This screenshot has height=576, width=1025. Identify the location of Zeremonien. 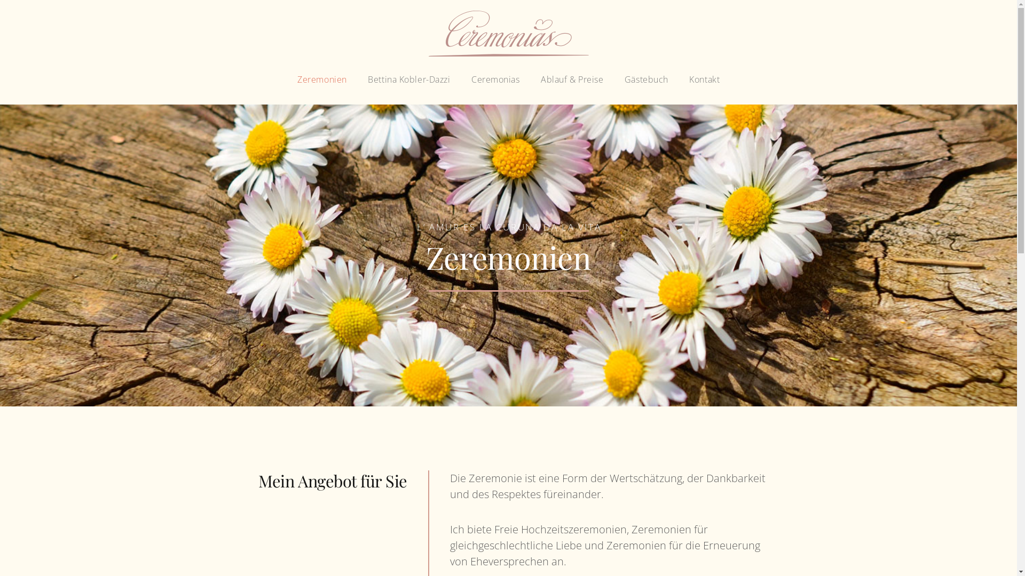
(322, 81).